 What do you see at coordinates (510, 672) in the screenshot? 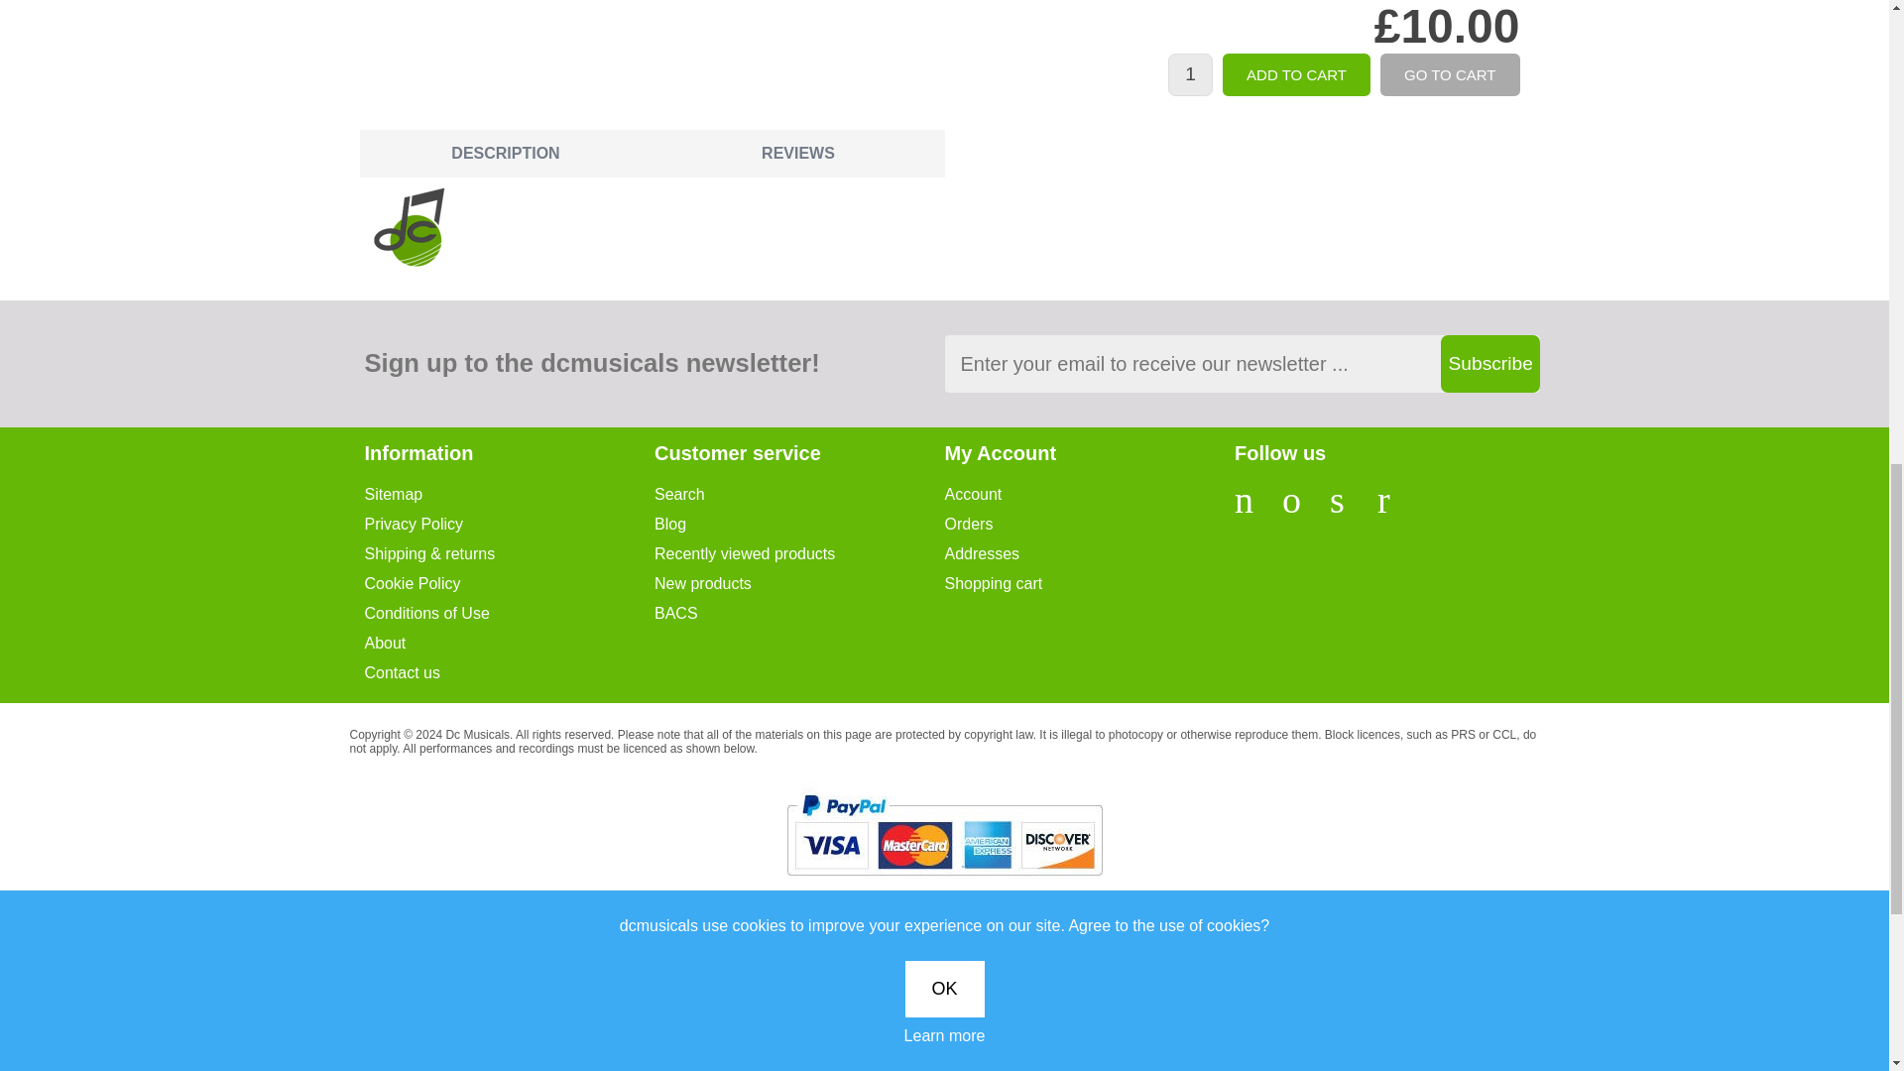
I see `Contact us` at bounding box center [510, 672].